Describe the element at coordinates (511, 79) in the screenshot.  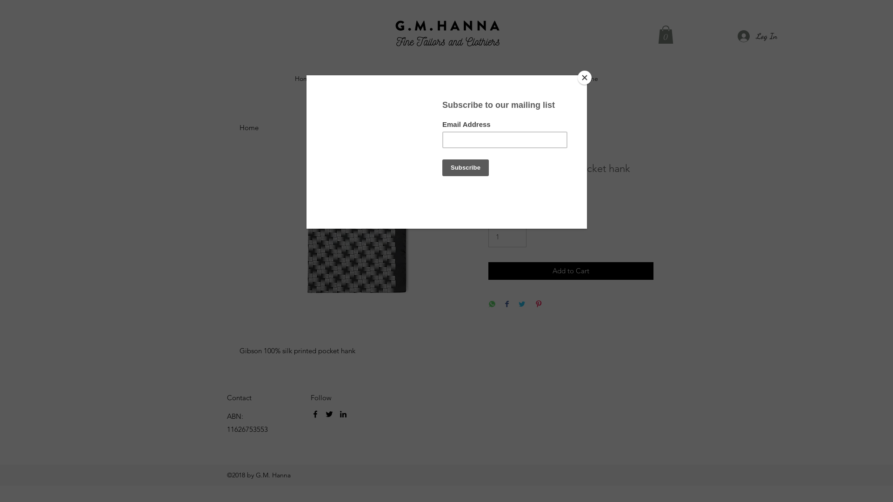
I see `About` at that location.